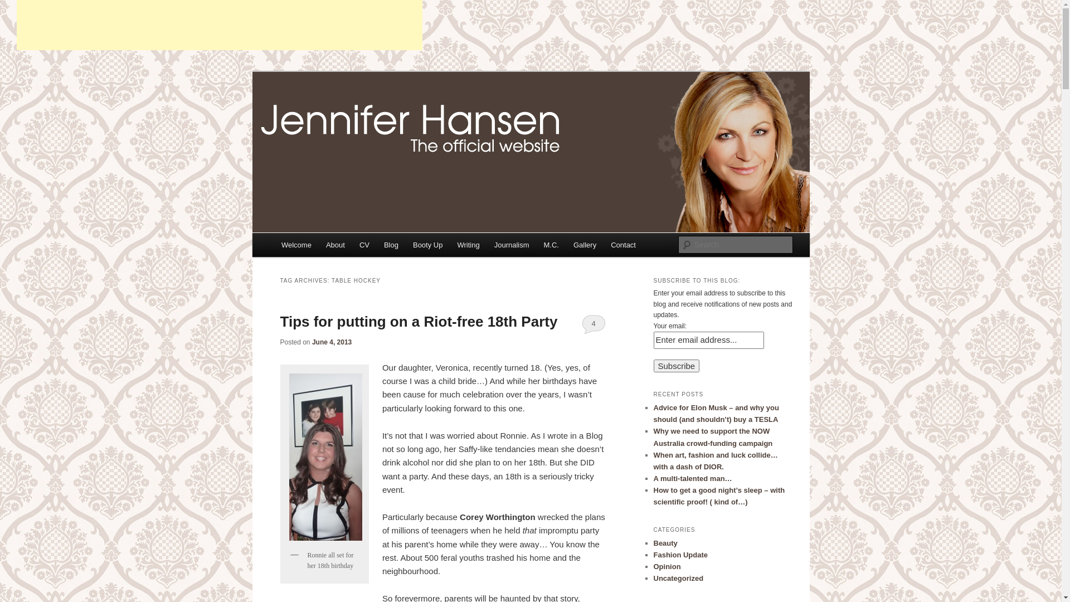 Image resolution: width=1070 pixels, height=602 pixels. Describe the element at coordinates (296, 245) in the screenshot. I see `Welcome` at that location.